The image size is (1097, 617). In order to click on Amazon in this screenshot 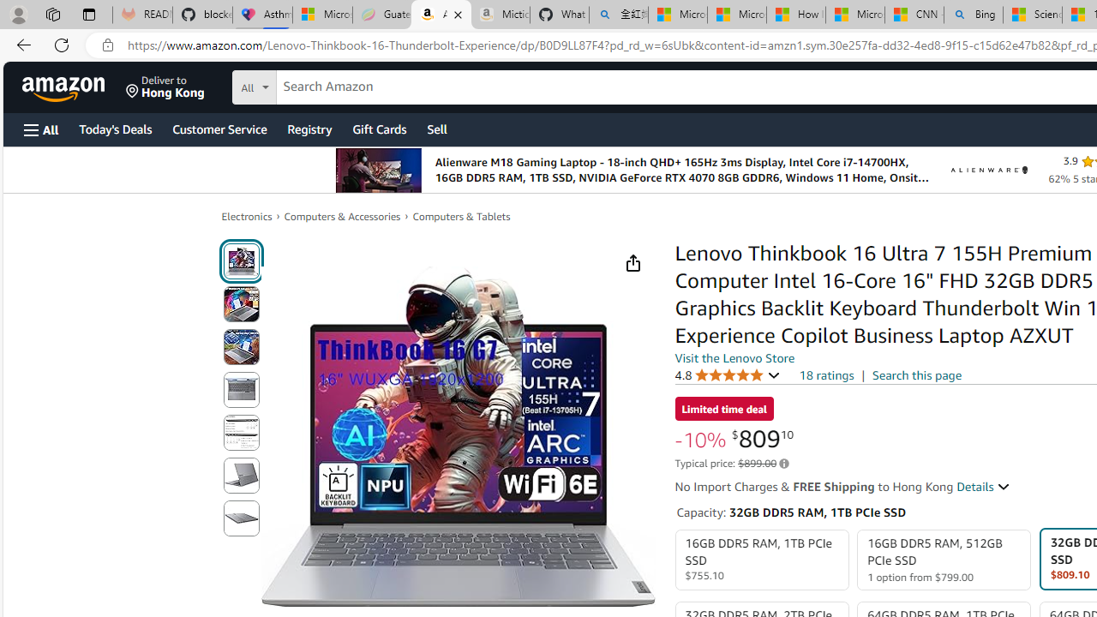, I will do `click(65, 87)`.